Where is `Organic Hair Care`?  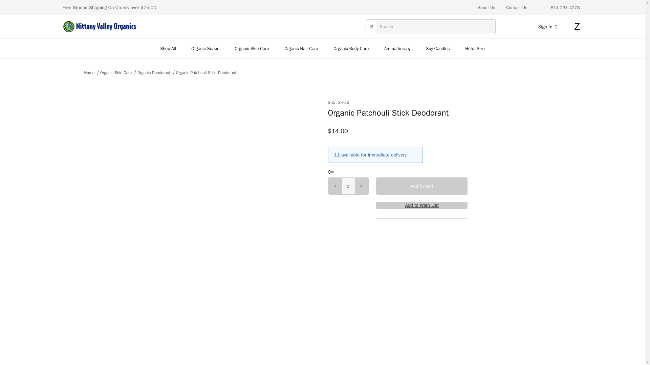 Organic Hair Care is located at coordinates (301, 48).